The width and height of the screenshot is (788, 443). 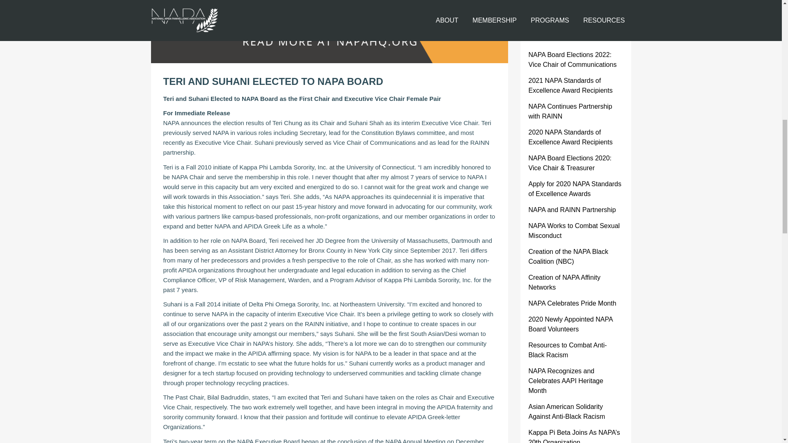 What do you see at coordinates (573, 60) in the screenshot?
I see `NAPA Board Elections 2022: Vice Chair of Communications` at bounding box center [573, 60].